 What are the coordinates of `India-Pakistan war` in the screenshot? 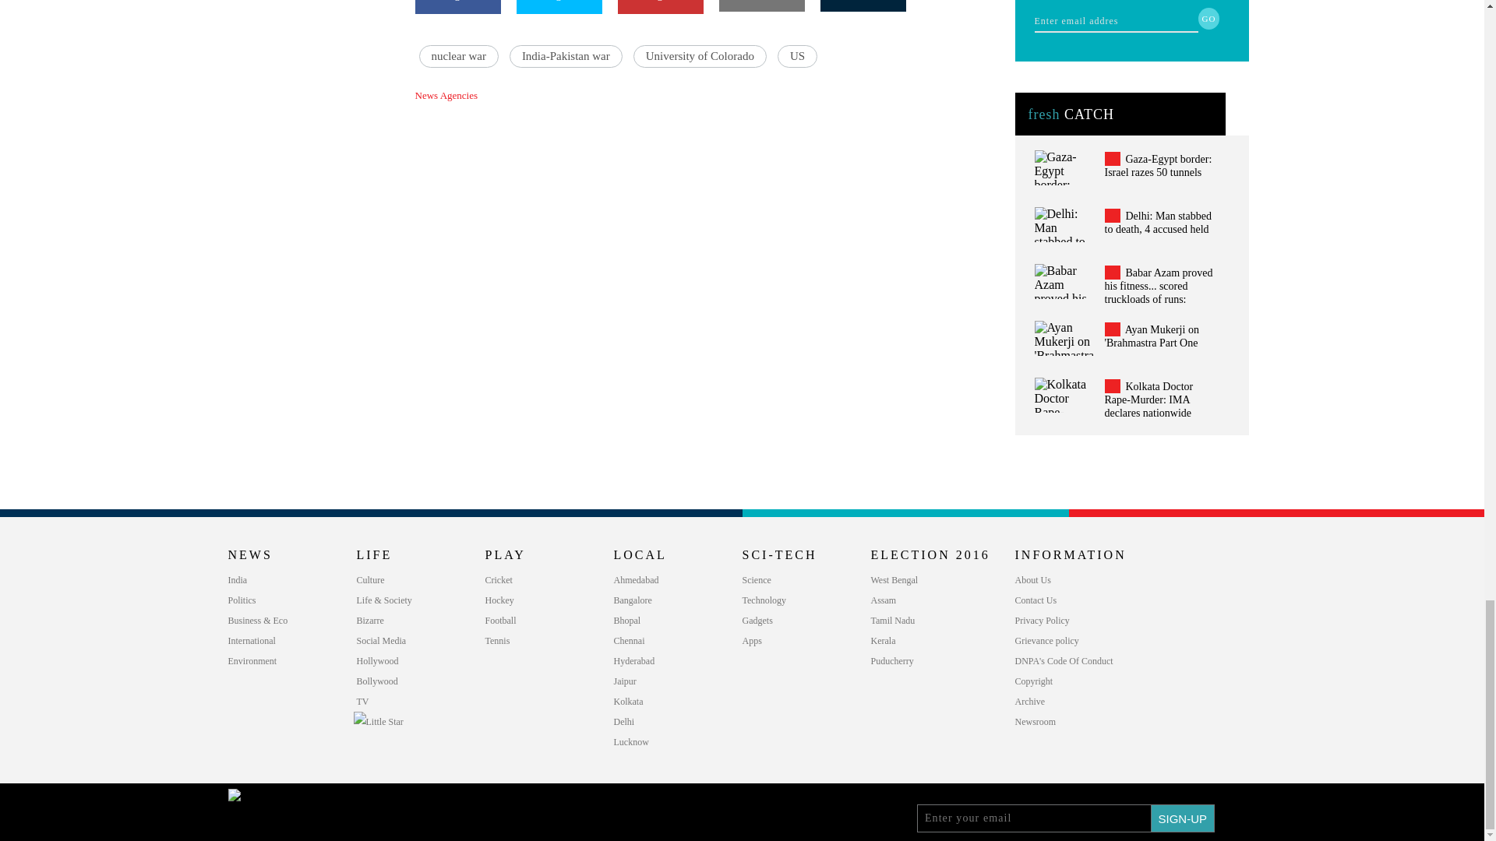 It's located at (566, 56).